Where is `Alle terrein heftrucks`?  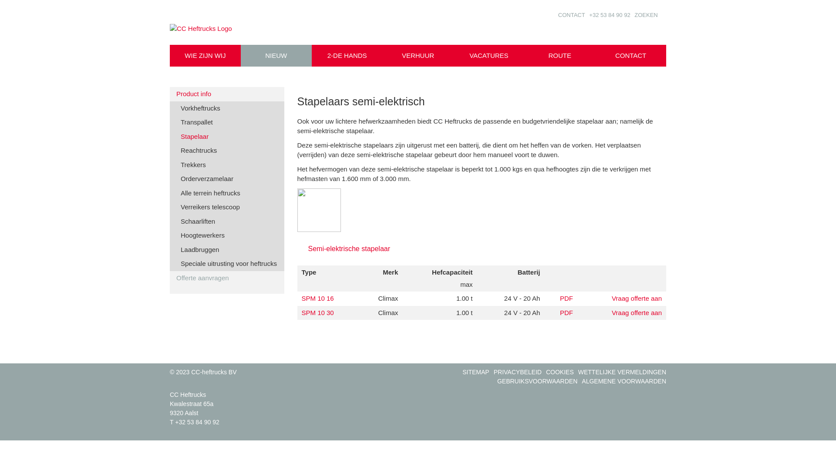 Alle terrein heftrucks is located at coordinates (229, 193).